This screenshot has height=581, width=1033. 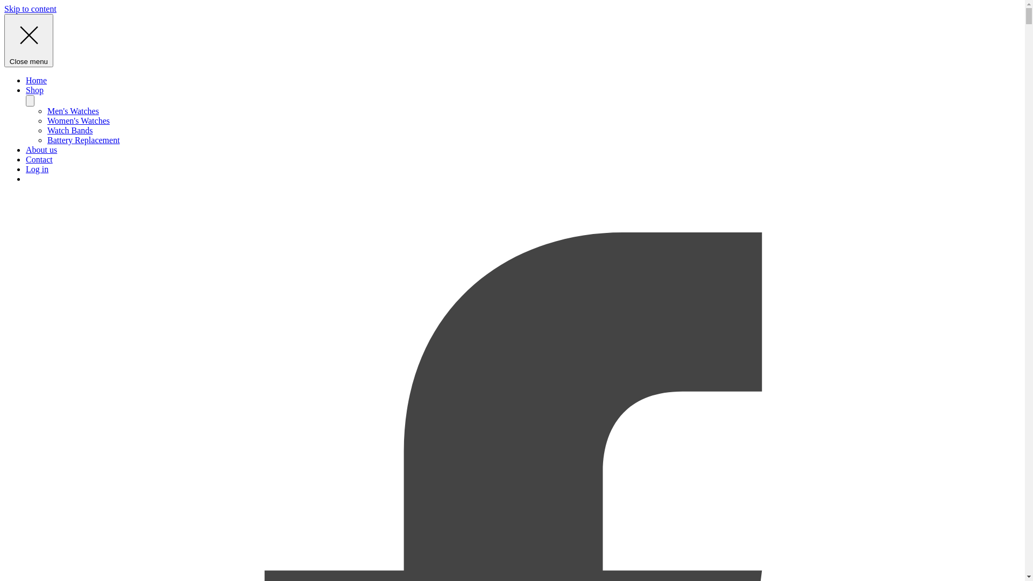 I want to click on Home, so click(x=37, y=81).